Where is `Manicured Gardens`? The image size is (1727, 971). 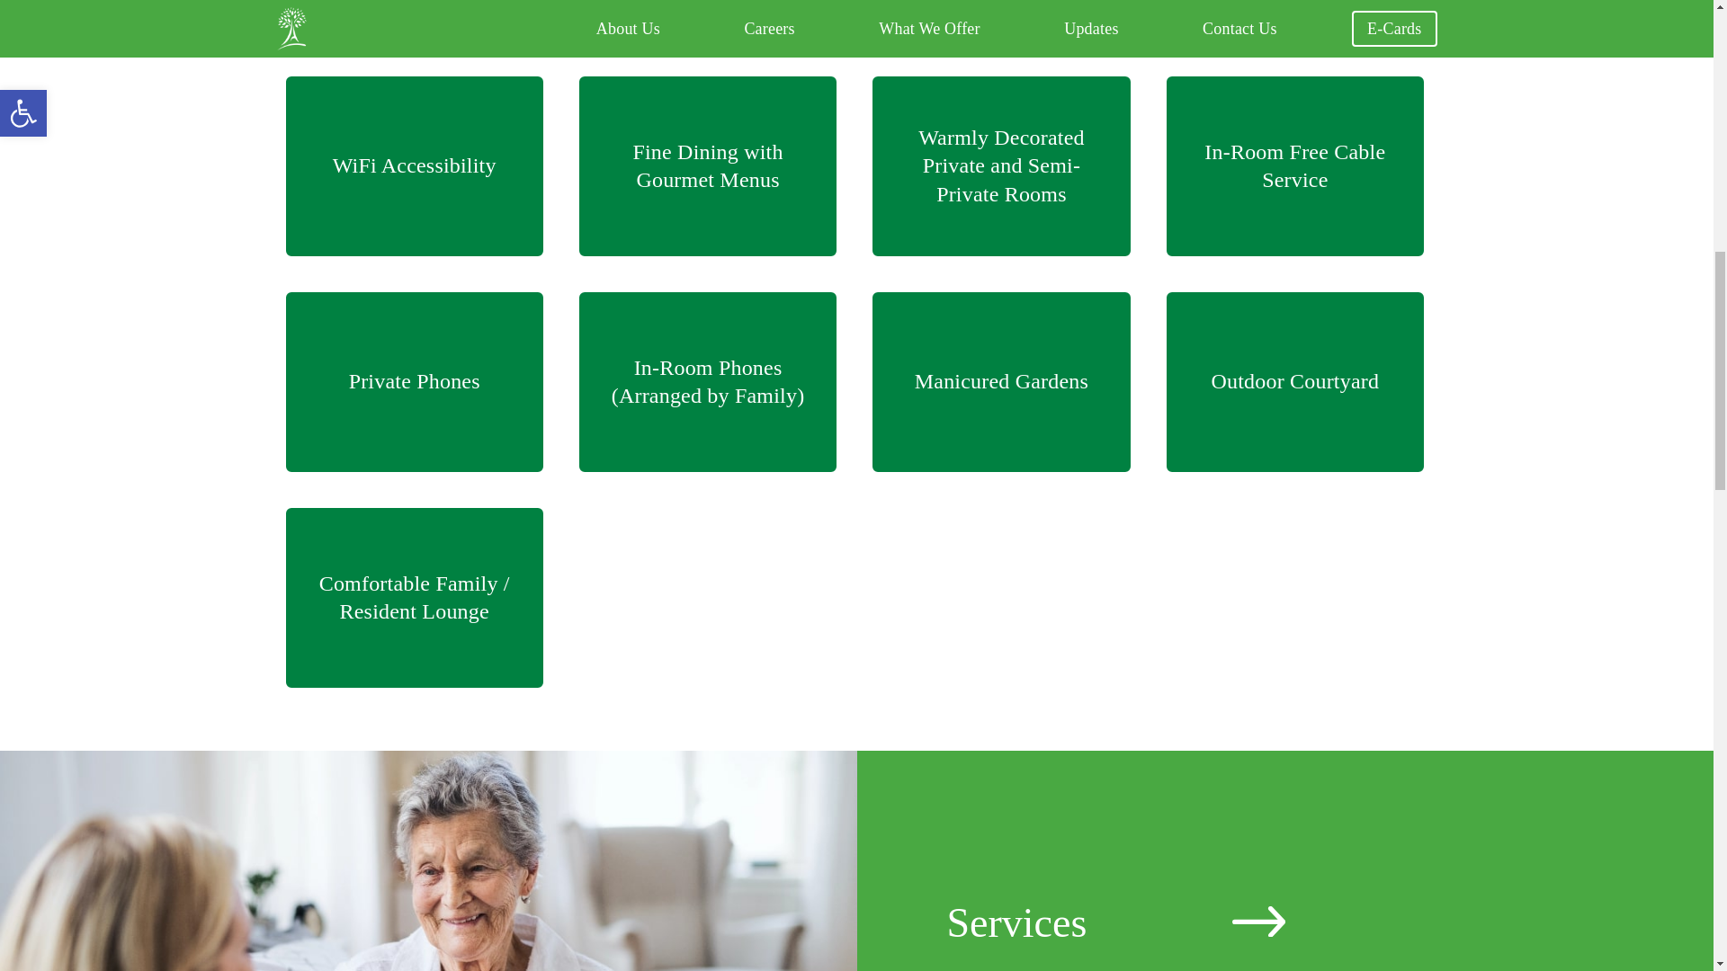 Manicured Gardens is located at coordinates (1000, 381).